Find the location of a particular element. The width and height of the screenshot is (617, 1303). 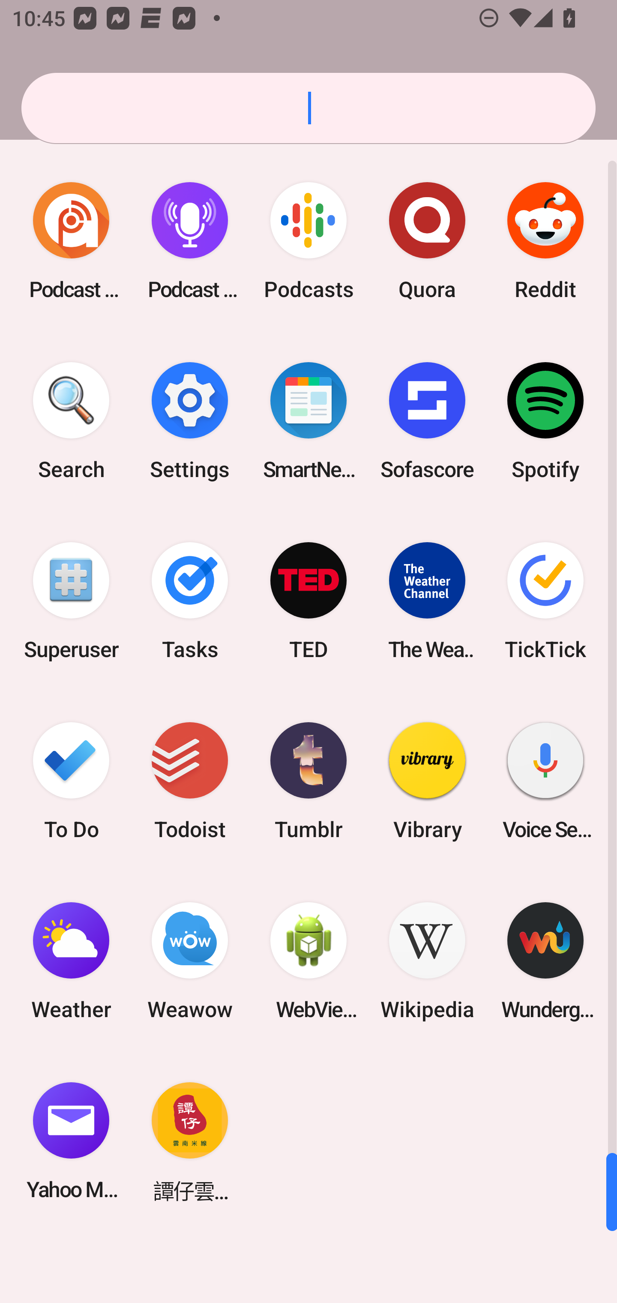

Spotify is located at coordinates (545, 421).